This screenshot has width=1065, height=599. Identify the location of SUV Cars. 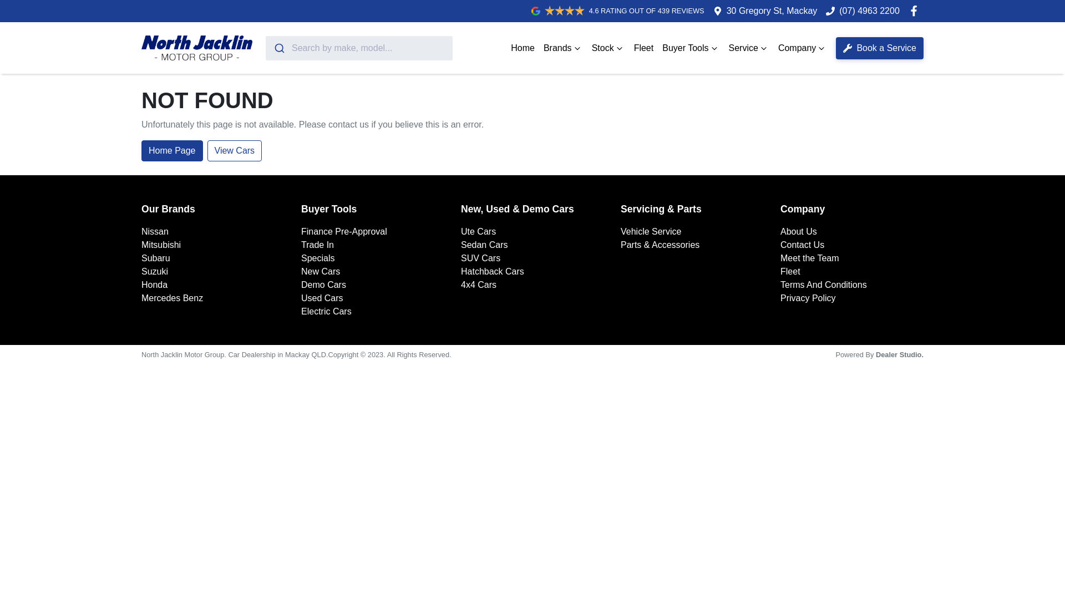
(480, 258).